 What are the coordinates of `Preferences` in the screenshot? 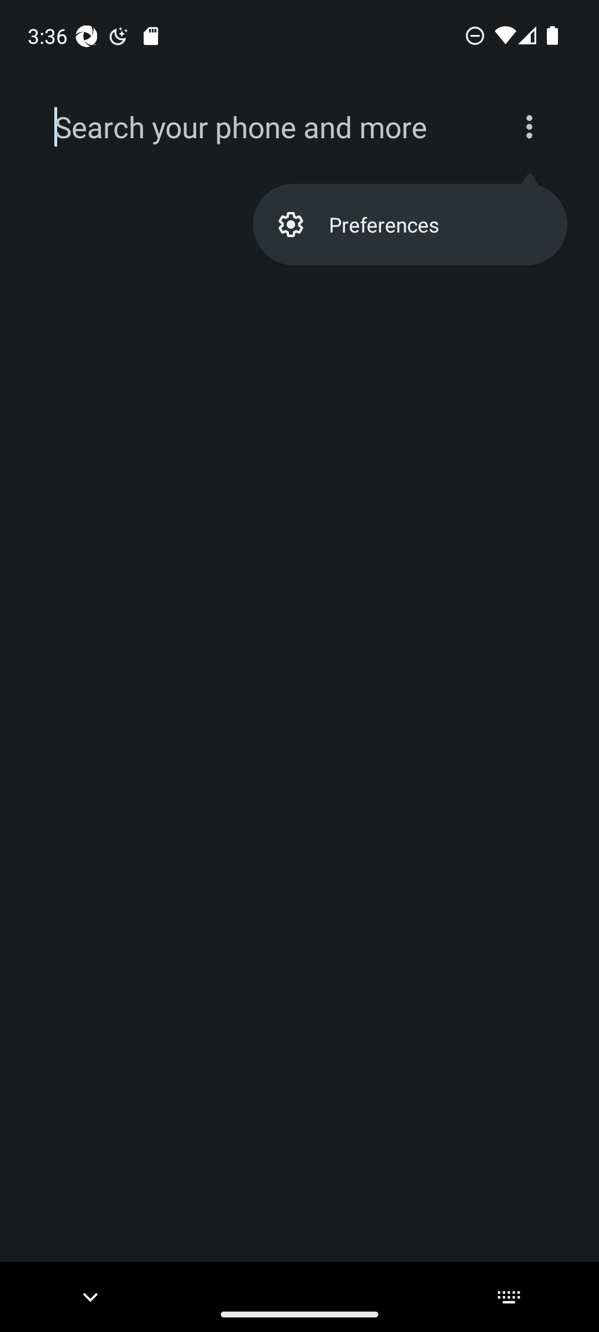 It's located at (409, 224).